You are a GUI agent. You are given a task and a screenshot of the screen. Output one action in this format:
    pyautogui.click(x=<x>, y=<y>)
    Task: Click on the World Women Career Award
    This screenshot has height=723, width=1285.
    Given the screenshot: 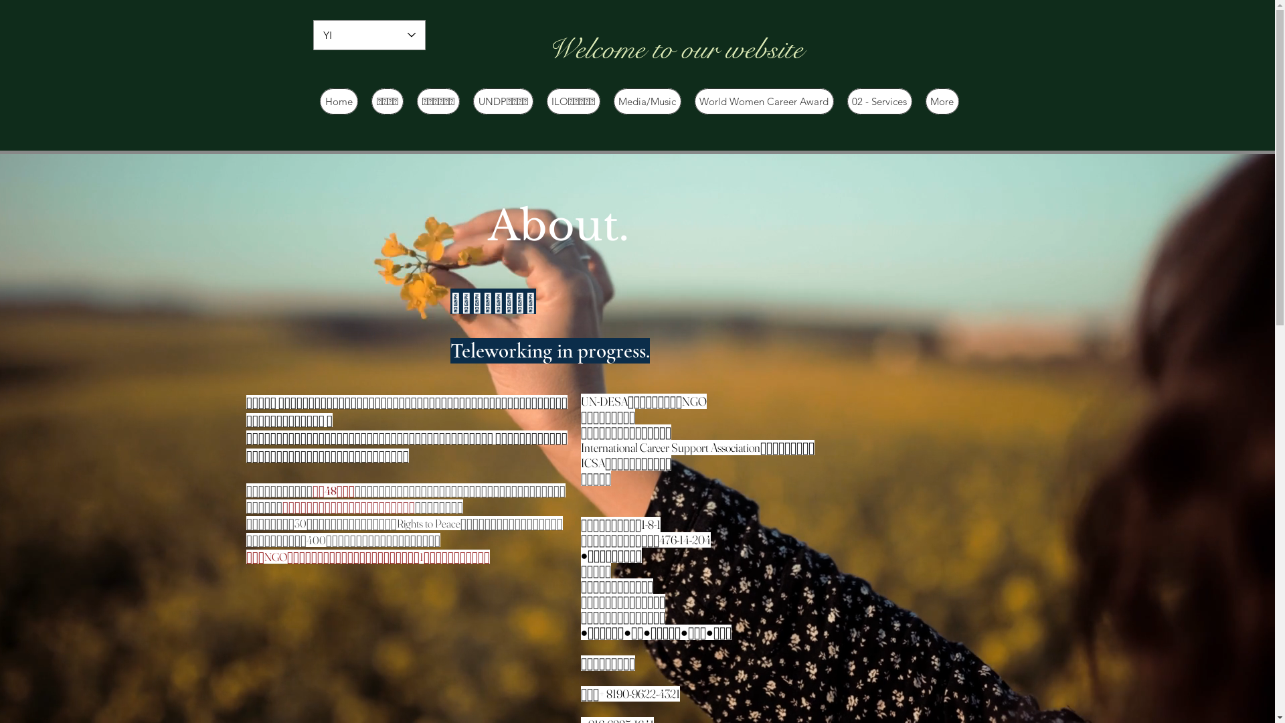 What is the action you would take?
    pyautogui.click(x=764, y=102)
    